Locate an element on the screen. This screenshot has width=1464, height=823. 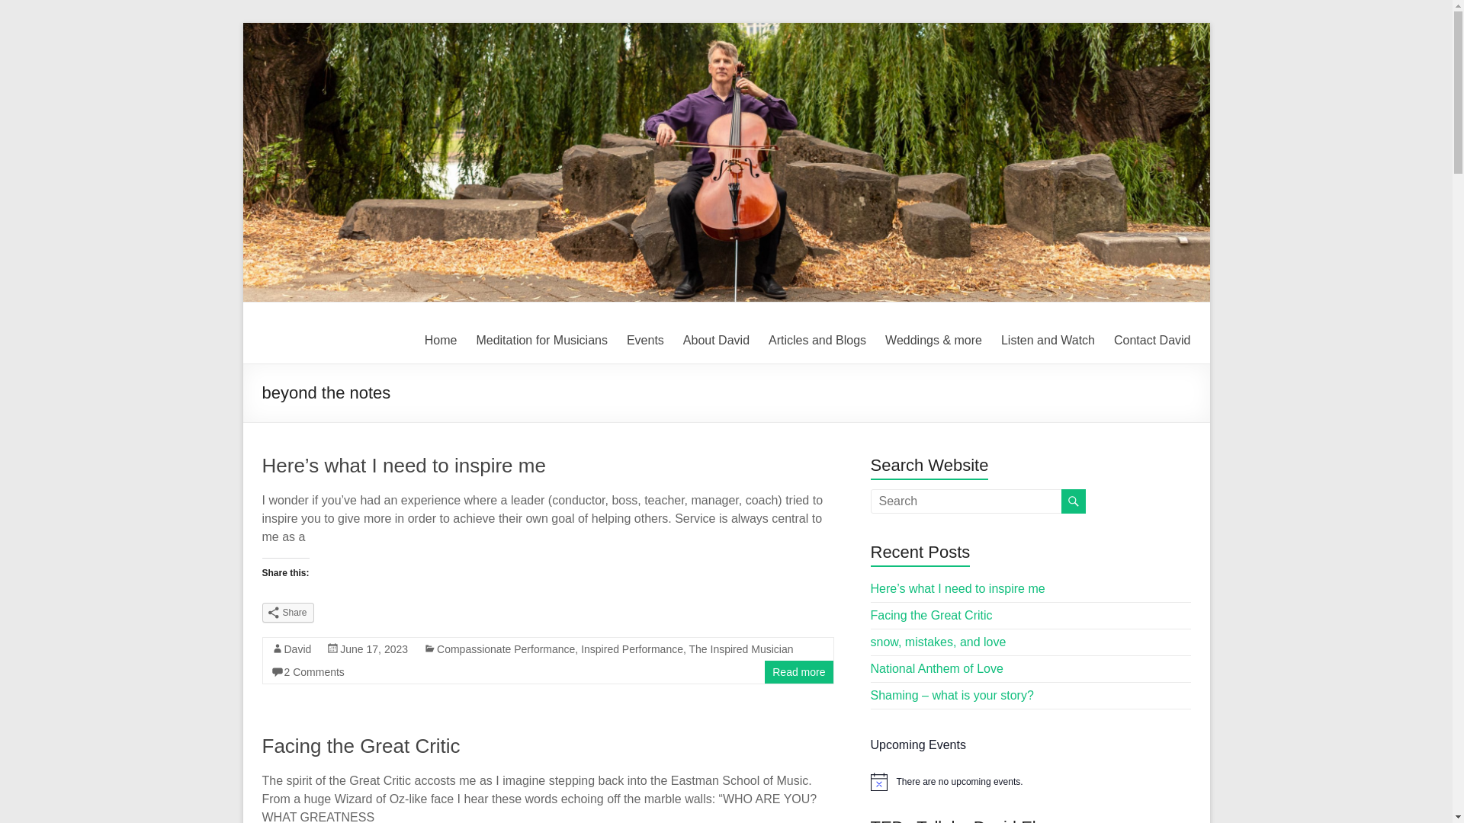
Home is located at coordinates (441, 341).